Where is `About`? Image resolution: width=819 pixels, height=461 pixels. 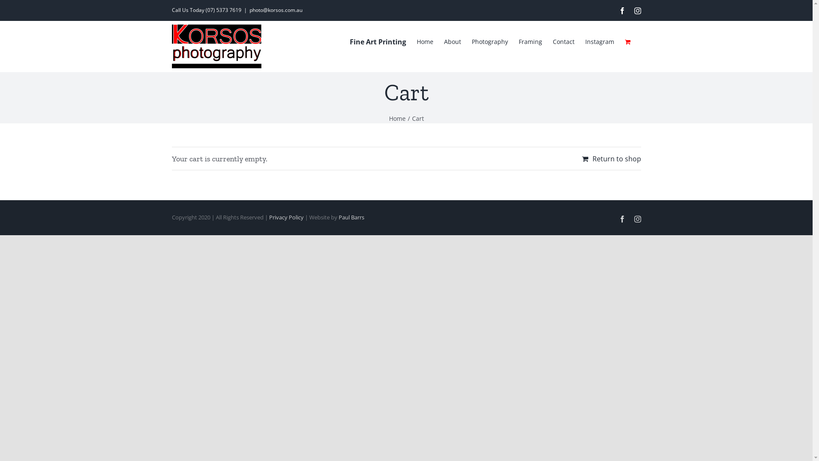
About is located at coordinates (452, 41).